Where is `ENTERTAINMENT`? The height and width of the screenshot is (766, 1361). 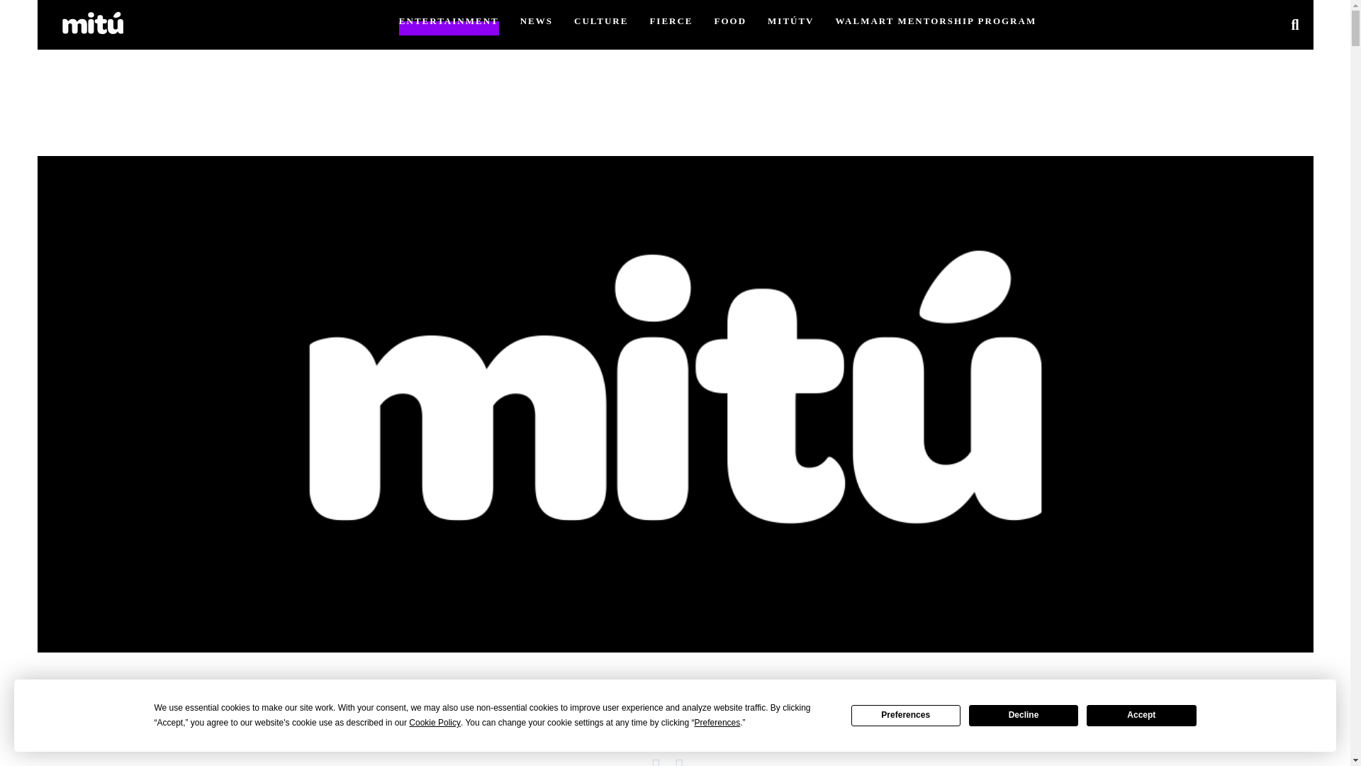 ENTERTAINMENT is located at coordinates (449, 20).